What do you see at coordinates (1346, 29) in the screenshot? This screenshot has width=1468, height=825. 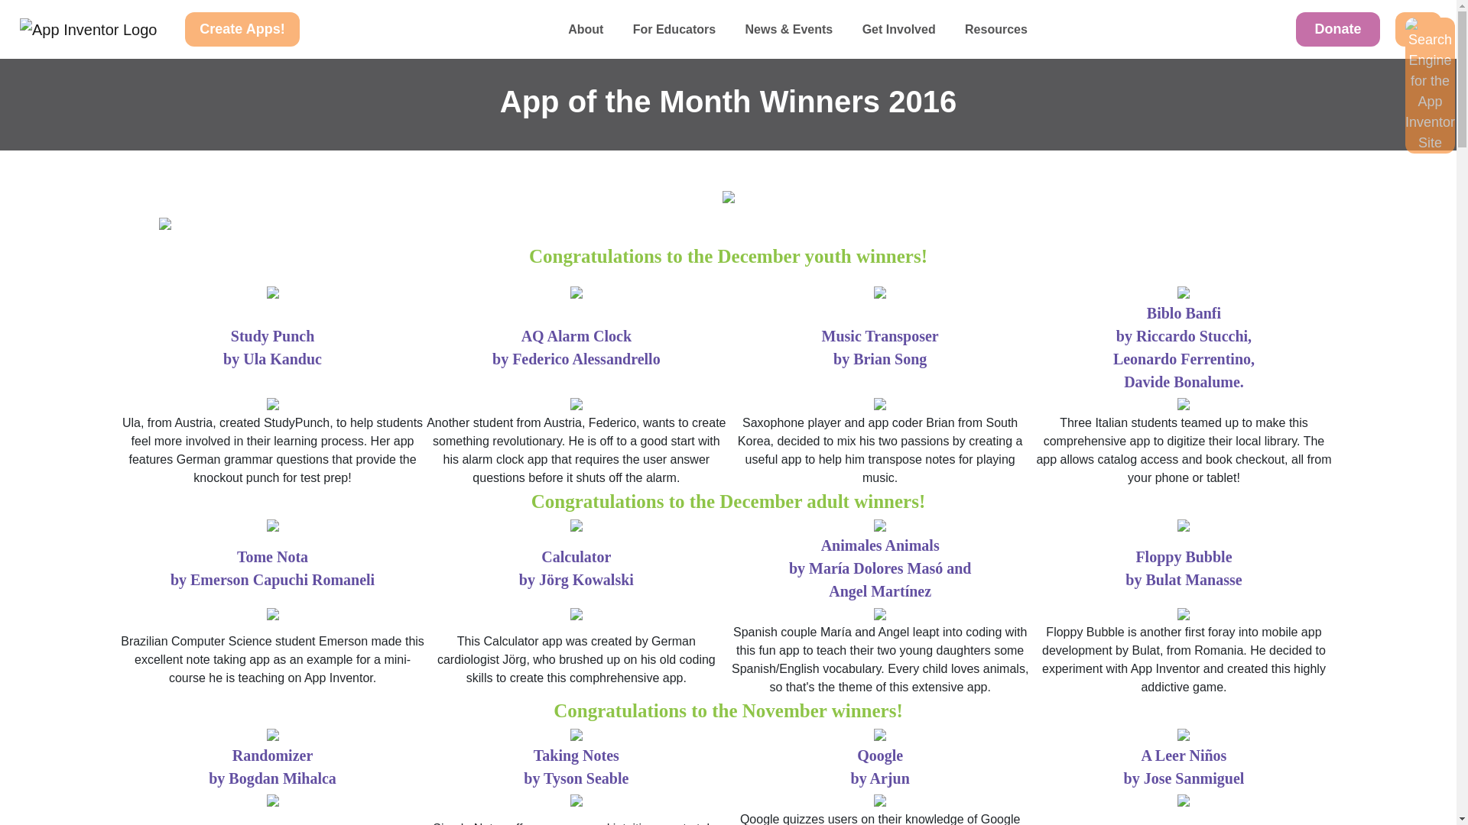 I see `Donate` at bounding box center [1346, 29].